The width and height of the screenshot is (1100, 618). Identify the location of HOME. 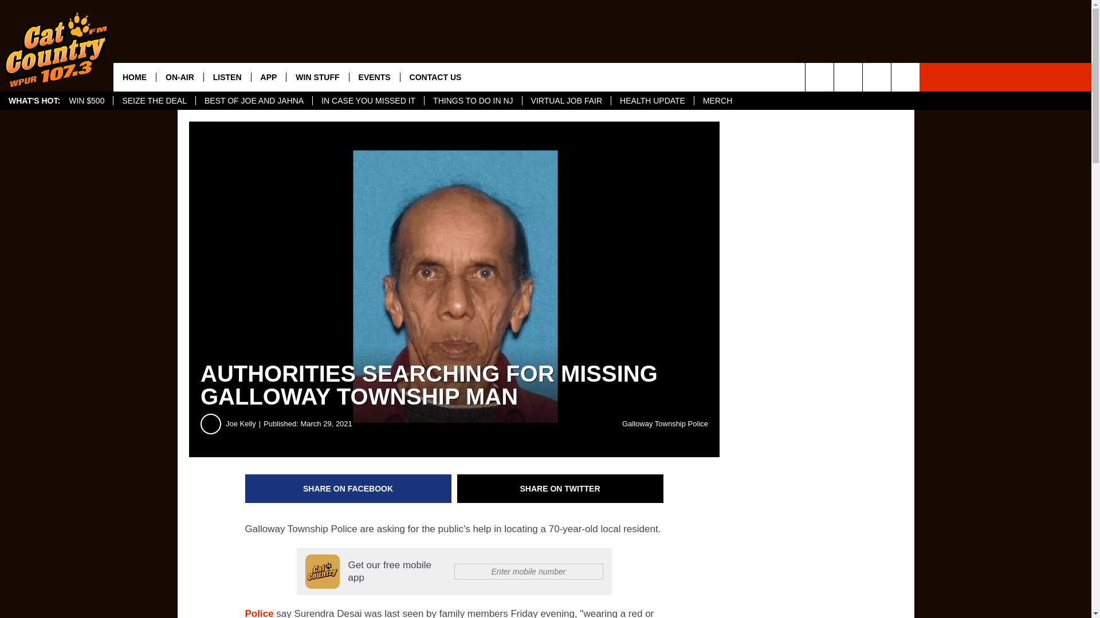
(134, 77).